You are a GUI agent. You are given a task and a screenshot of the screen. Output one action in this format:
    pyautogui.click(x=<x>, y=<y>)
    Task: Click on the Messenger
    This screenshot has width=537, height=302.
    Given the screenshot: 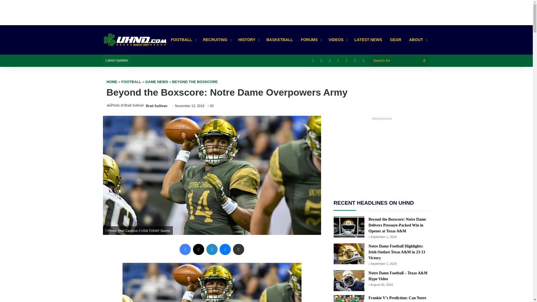 What is the action you would take?
    pyautogui.click(x=225, y=249)
    